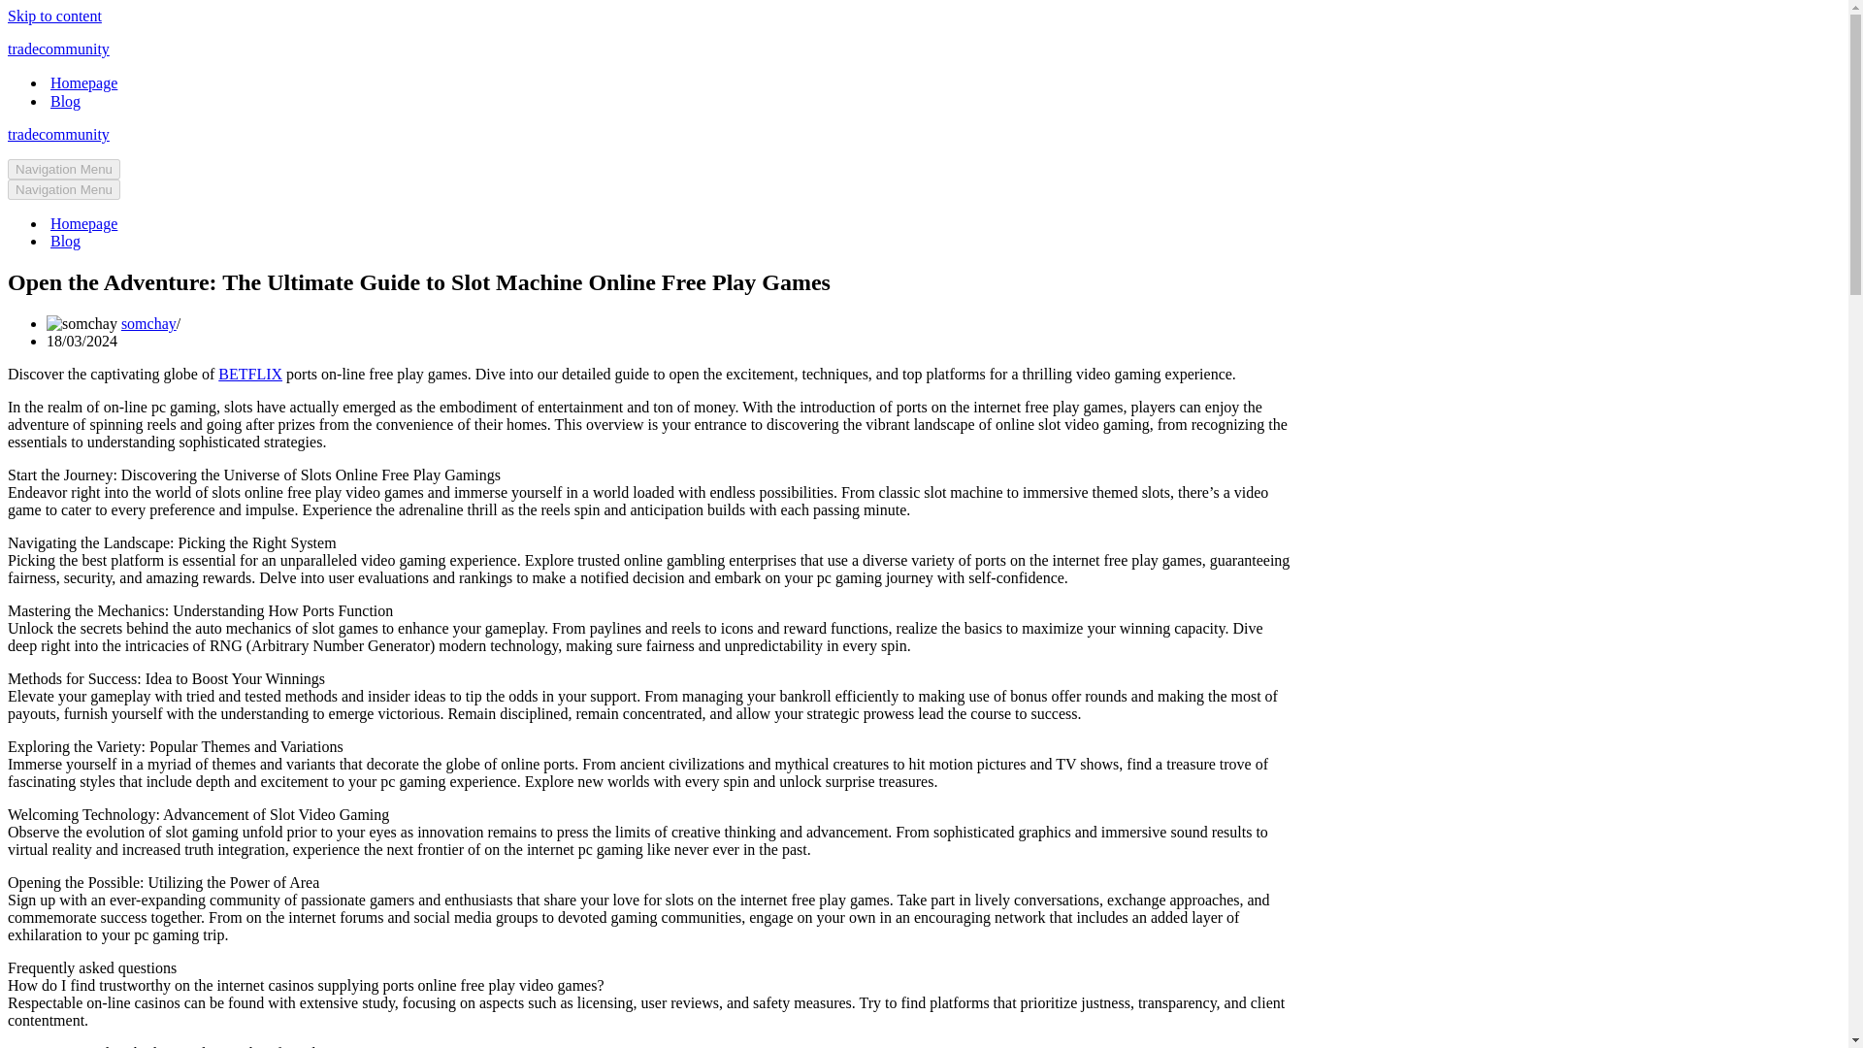 The height and width of the screenshot is (1048, 1863). What do you see at coordinates (83, 223) in the screenshot?
I see `Homepage` at bounding box center [83, 223].